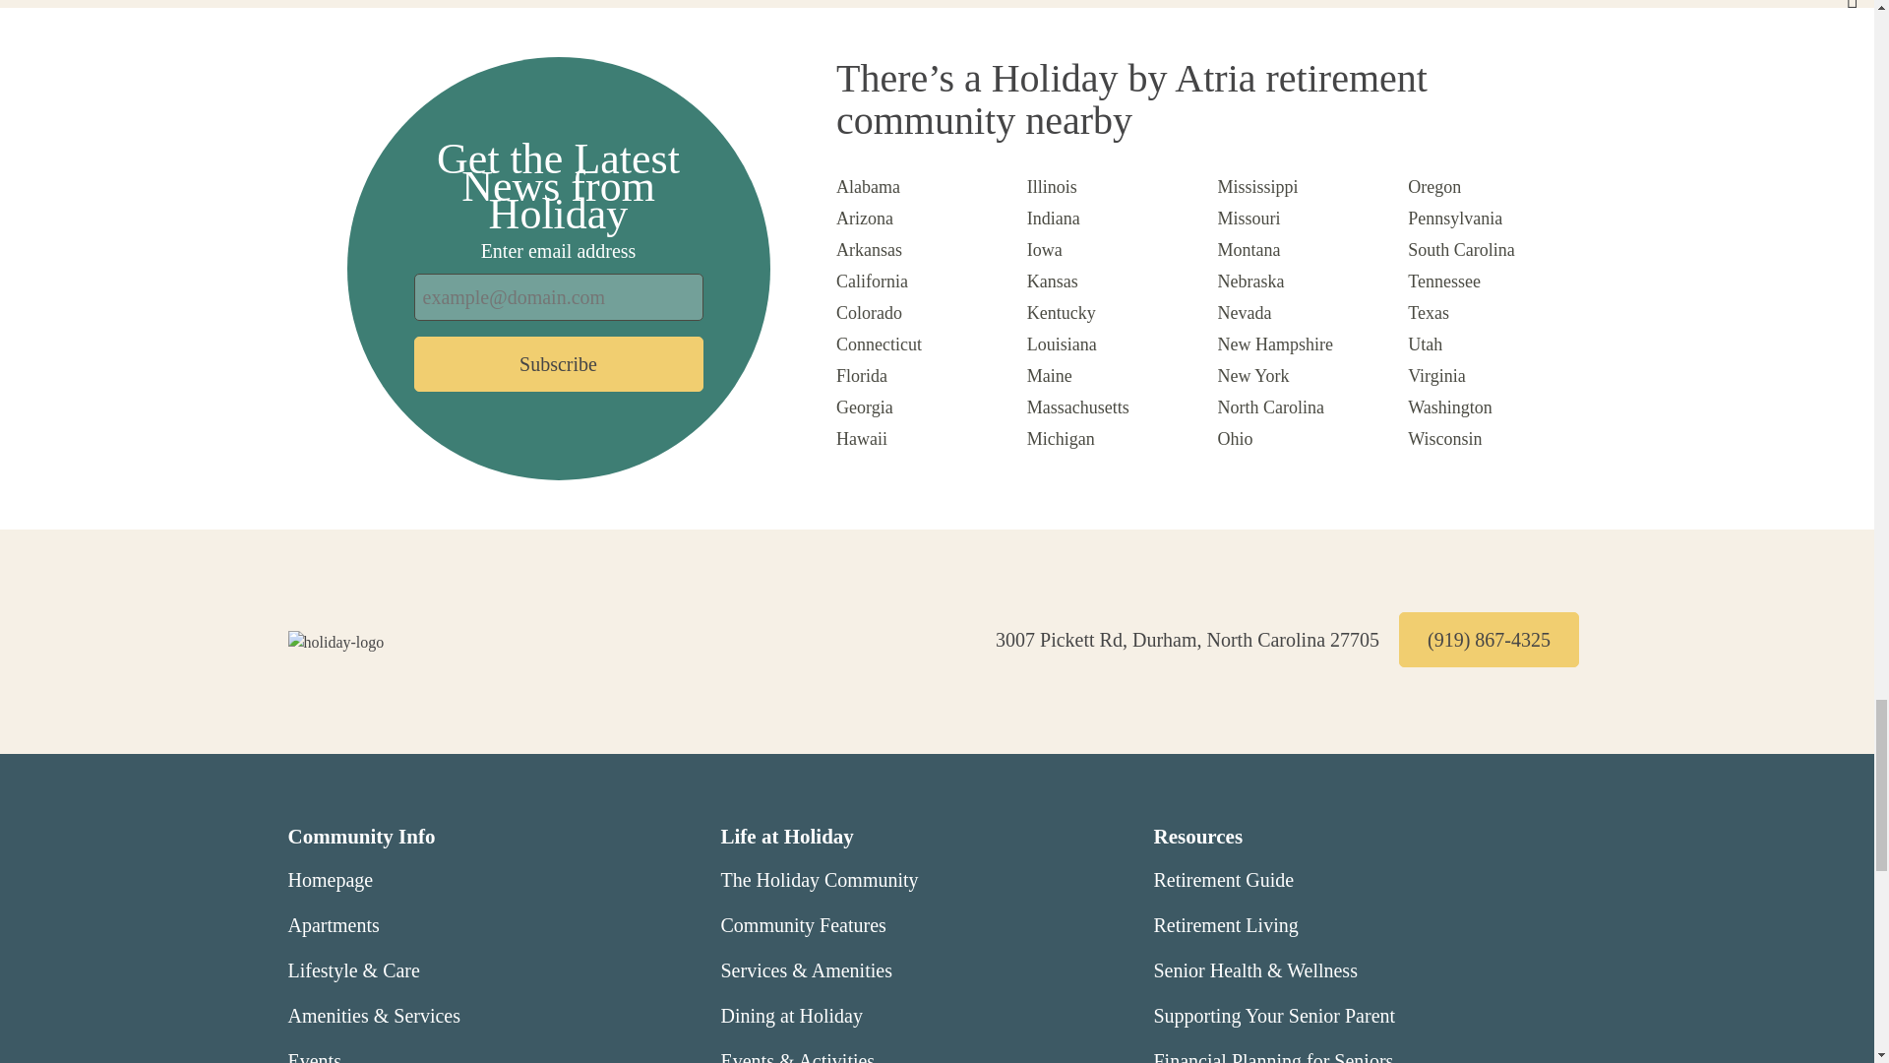 Image resolution: width=1889 pixels, height=1063 pixels. What do you see at coordinates (862, 439) in the screenshot?
I see `Hawaii` at bounding box center [862, 439].